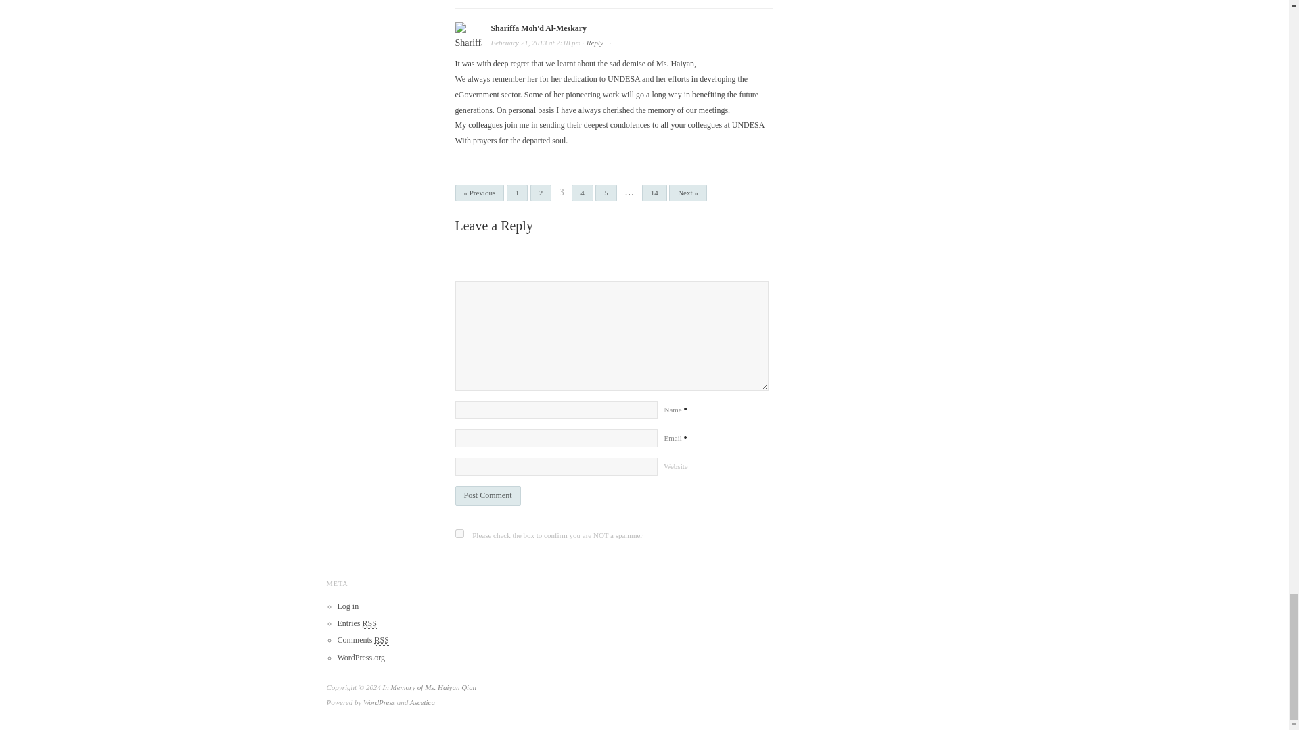 This screenshot has width=1299, height=730. I want to click on 5, so click(606, 193).